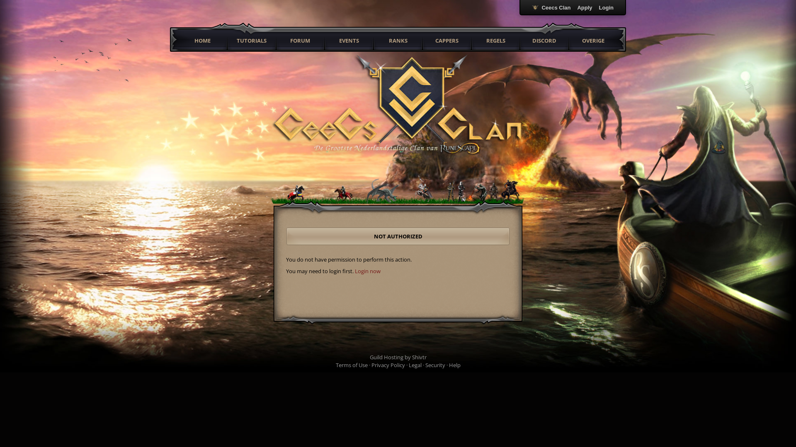 Image resolution: width=796 pixels, height=447 pixels. I want to click on DISCORD, so click(544, 41).